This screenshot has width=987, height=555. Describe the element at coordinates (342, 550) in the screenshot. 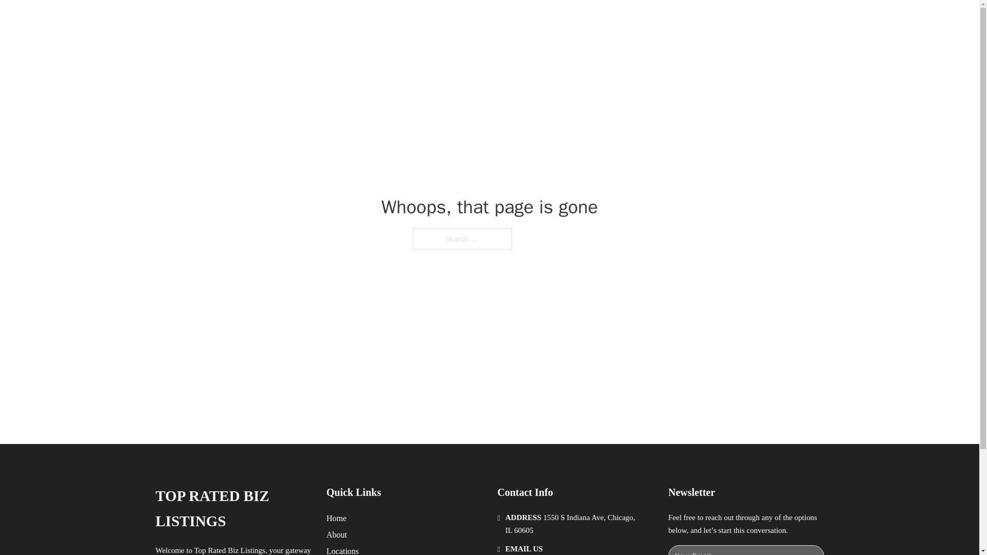

I see `Locations` at that location.